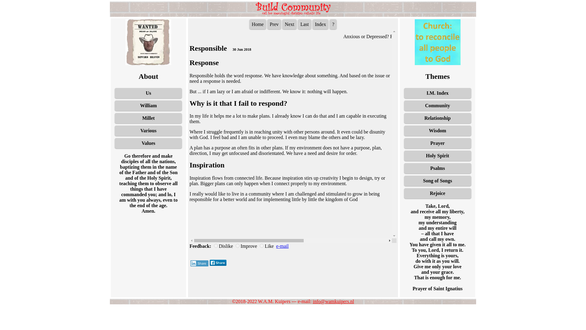 The image size is (586, 330). What do you see at coordinates (216, 246) in the screenshot?
I see `dislike` at bounding box center [216, 246].